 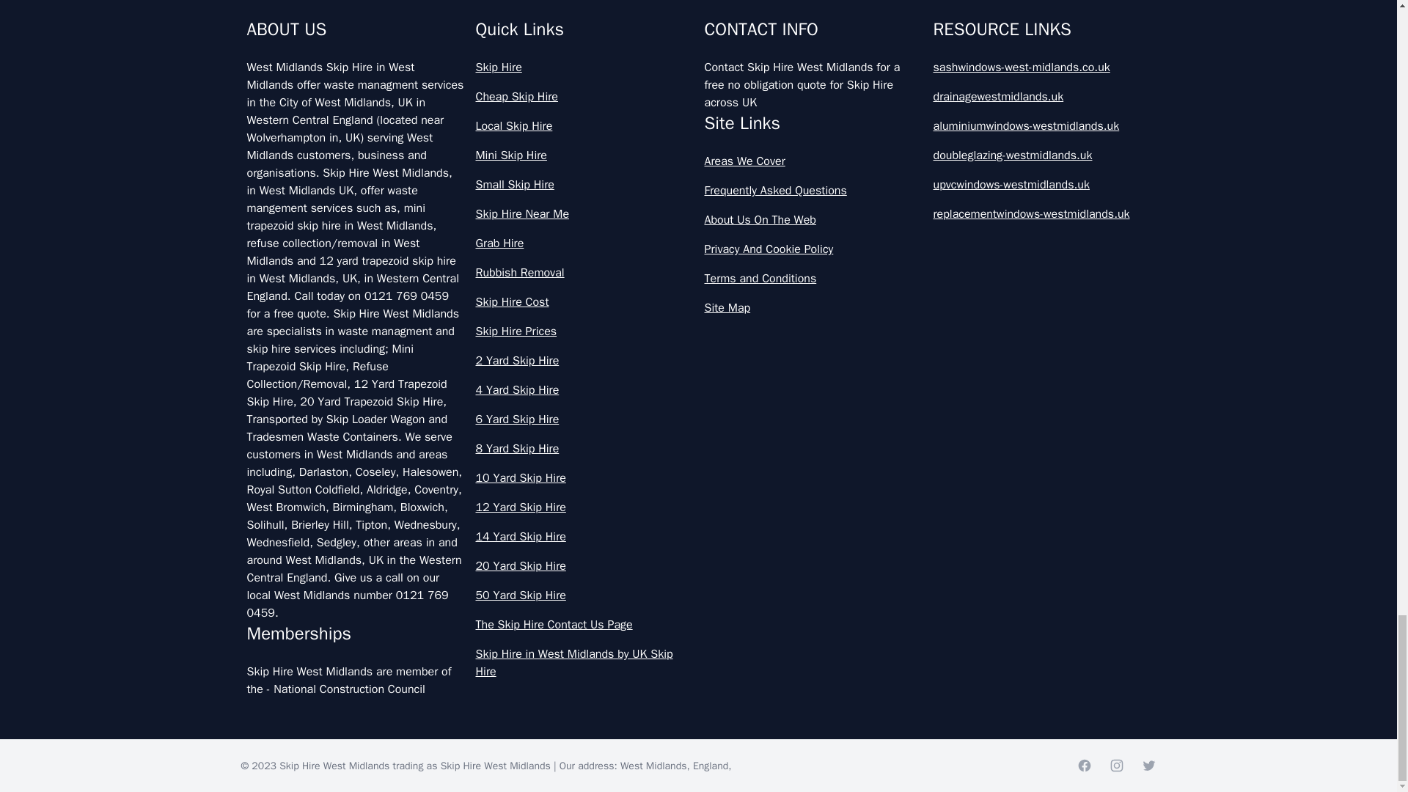 What do you see at coordinates (1041, 67) in the screenshot?
I see `sashwindows-west-midlands.co.uk` at bounding box center [1041, 67].